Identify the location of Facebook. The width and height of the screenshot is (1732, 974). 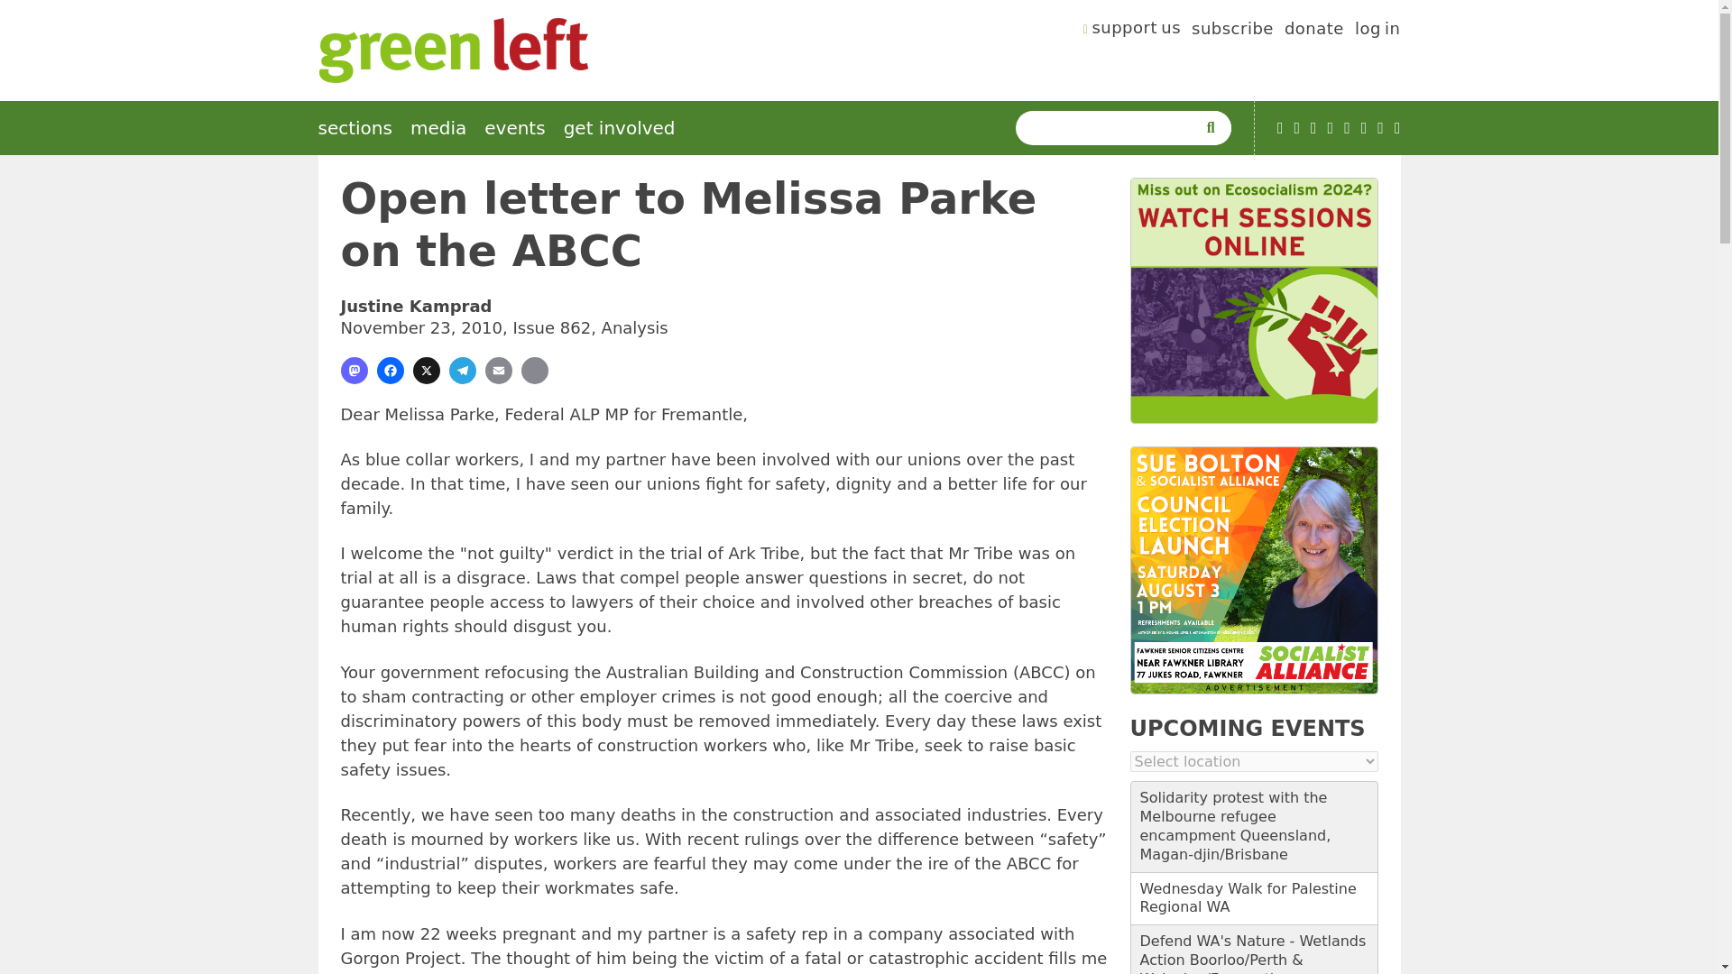
(1313, 128).